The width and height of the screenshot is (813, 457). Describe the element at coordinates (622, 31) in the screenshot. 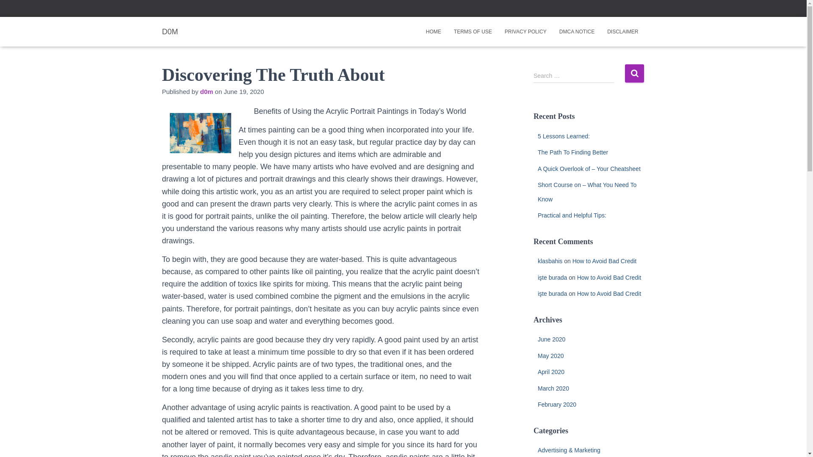

I see `DISCLAIMER` at that location.